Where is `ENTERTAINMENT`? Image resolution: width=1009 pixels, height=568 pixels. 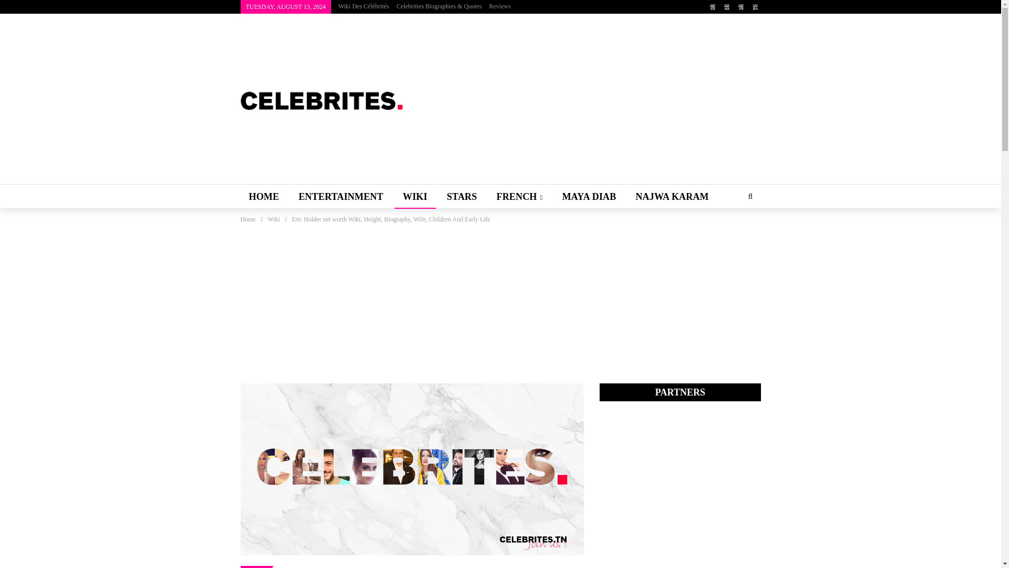 ENTERTAINMENT is located at coordinates (341, 197).